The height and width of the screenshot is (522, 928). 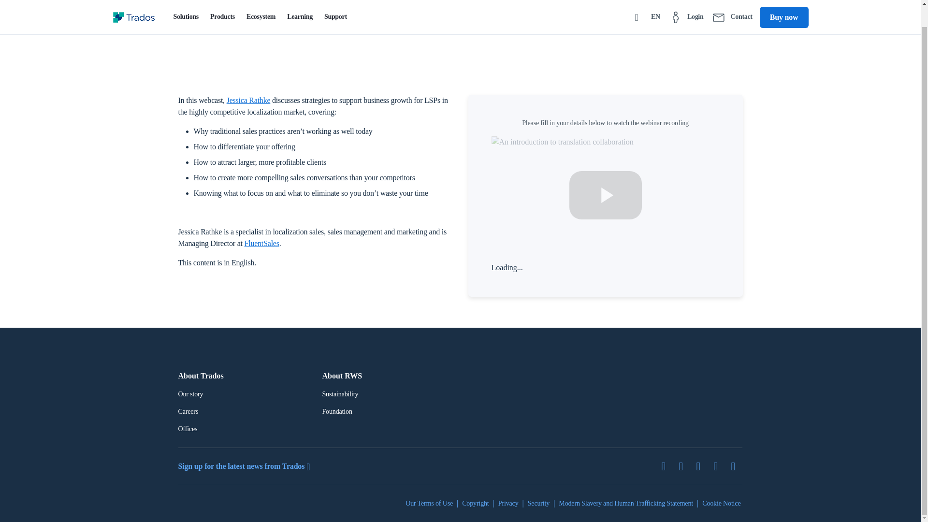 I want to click on Facebook, so click(x=702, y=466).